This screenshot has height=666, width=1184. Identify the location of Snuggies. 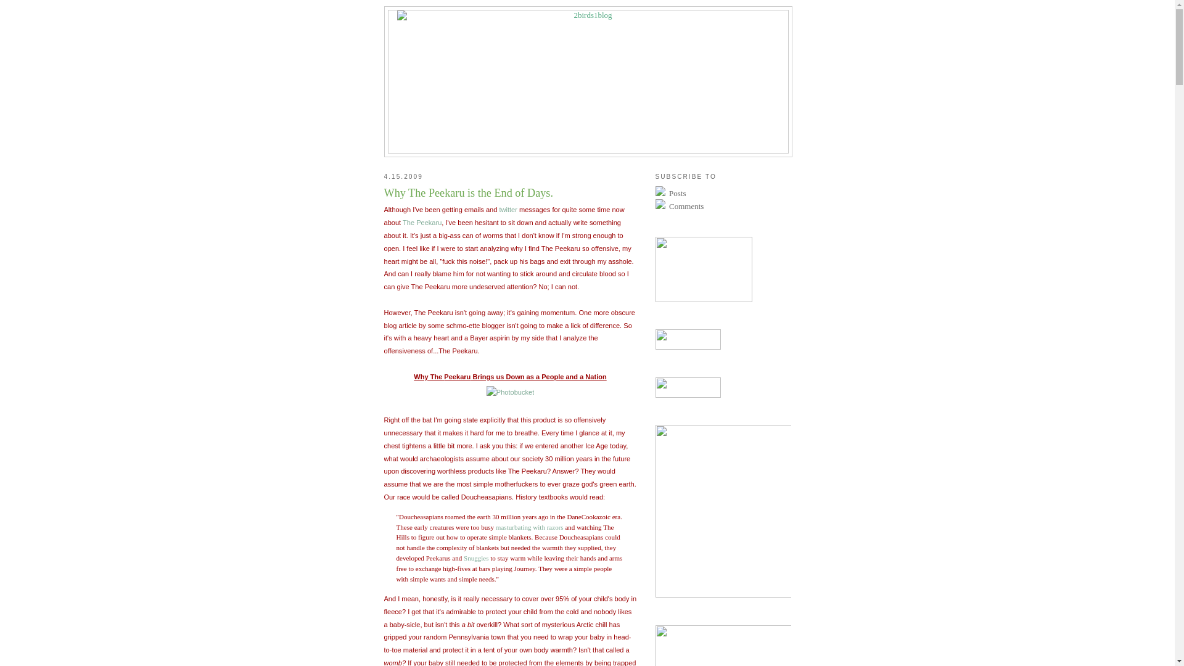
(476, 558).